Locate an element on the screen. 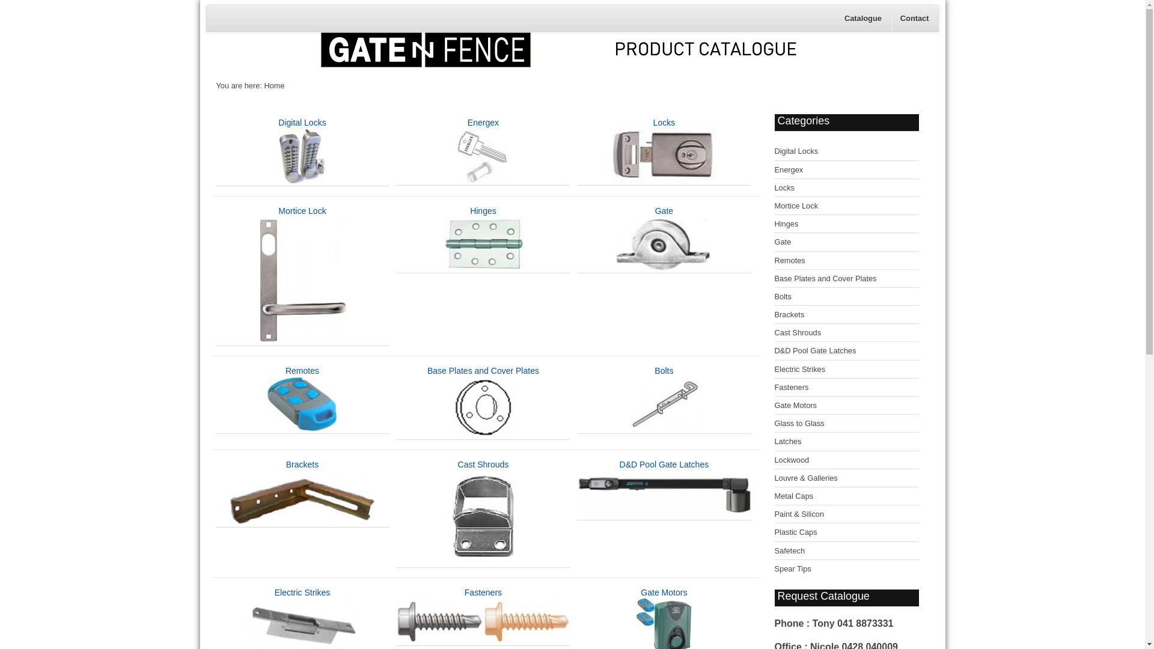  Digital Locks is located at coordinates (846, 151).